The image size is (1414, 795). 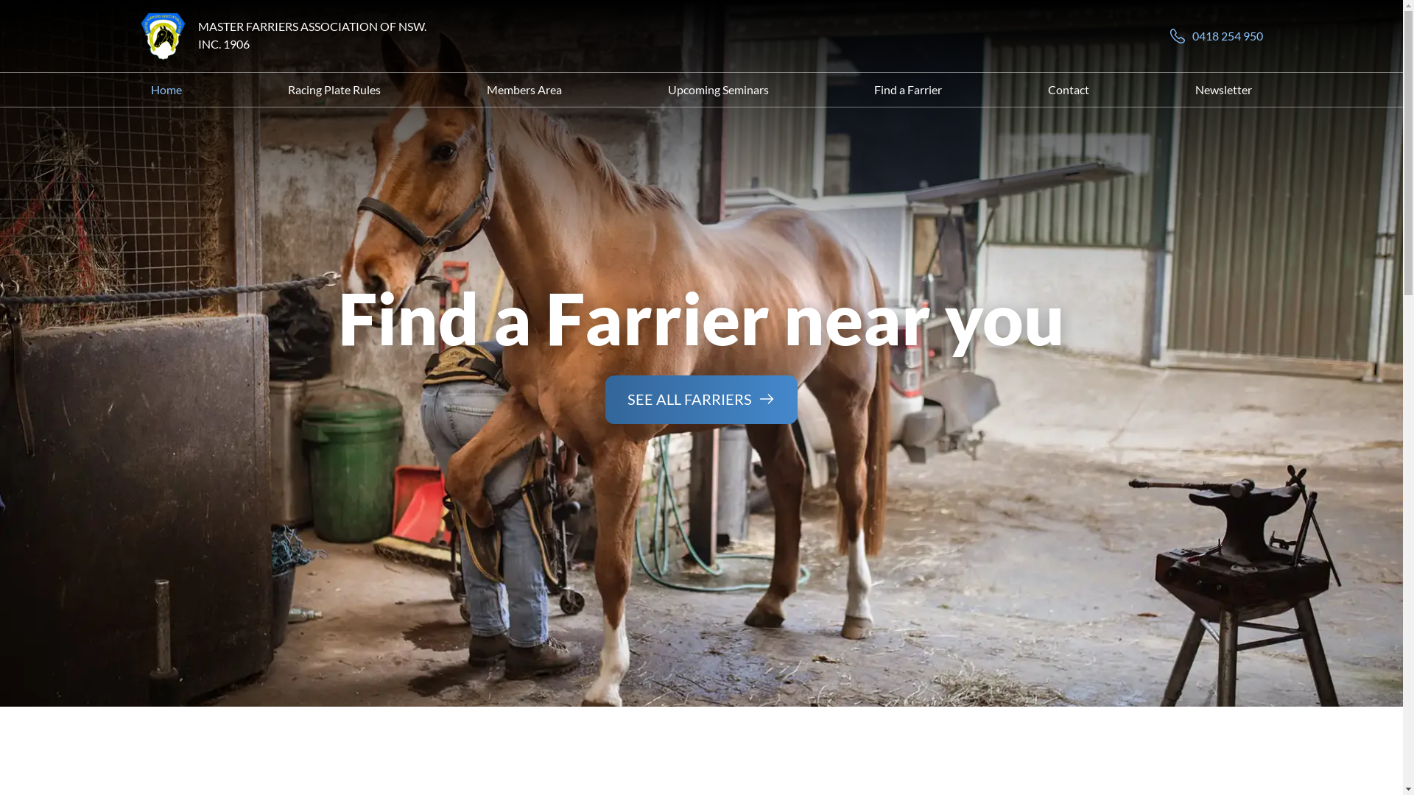 What do you see at coordinates (166, 90) in the screenshot?
I see `Home` at bounding box center [166, 90].